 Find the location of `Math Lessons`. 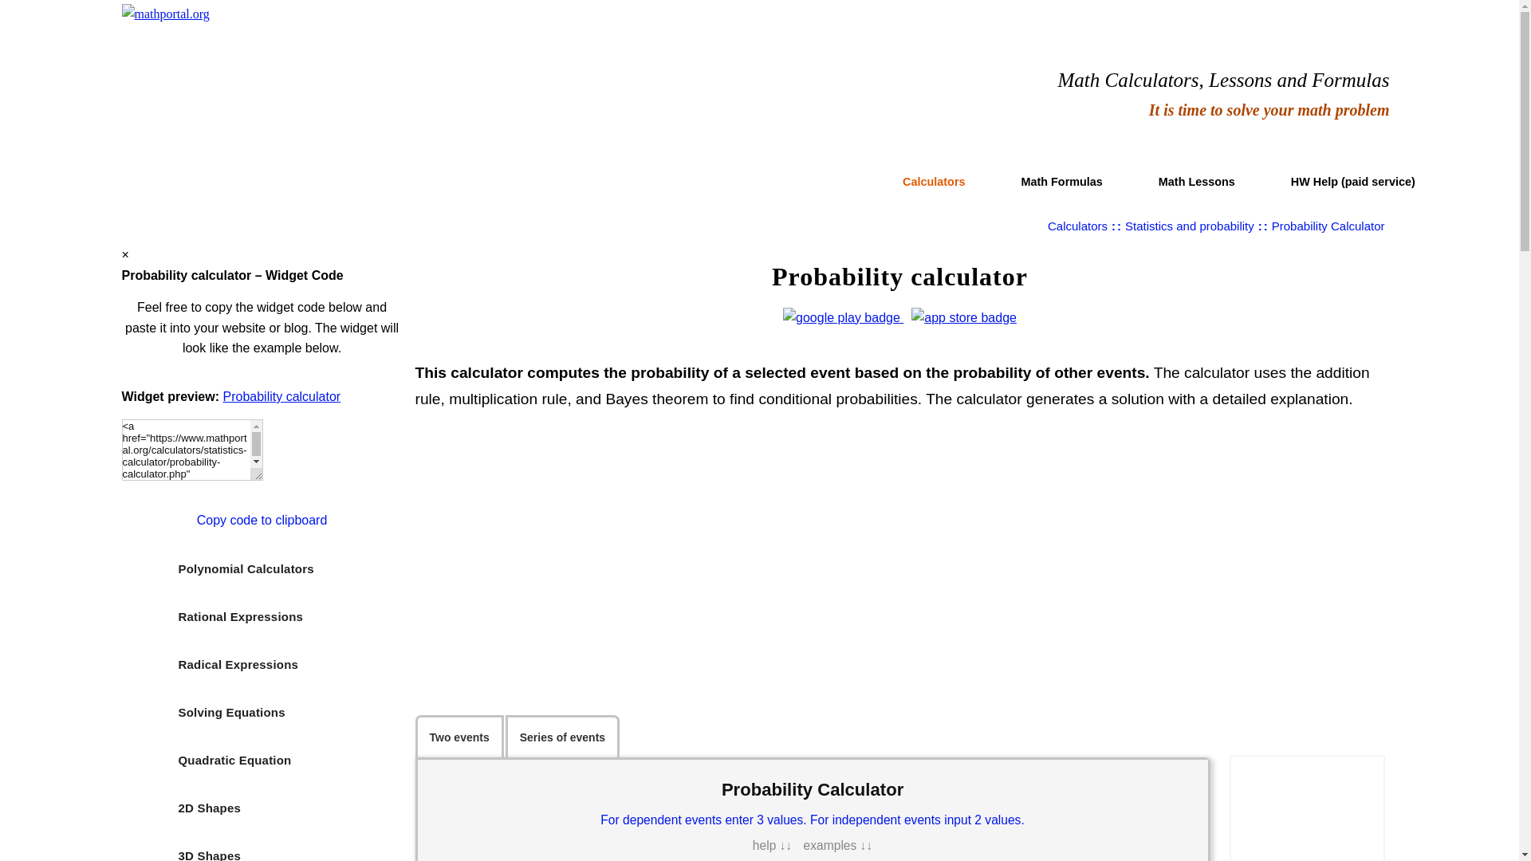

Math Lessons is located at coordinates (1255, 11).